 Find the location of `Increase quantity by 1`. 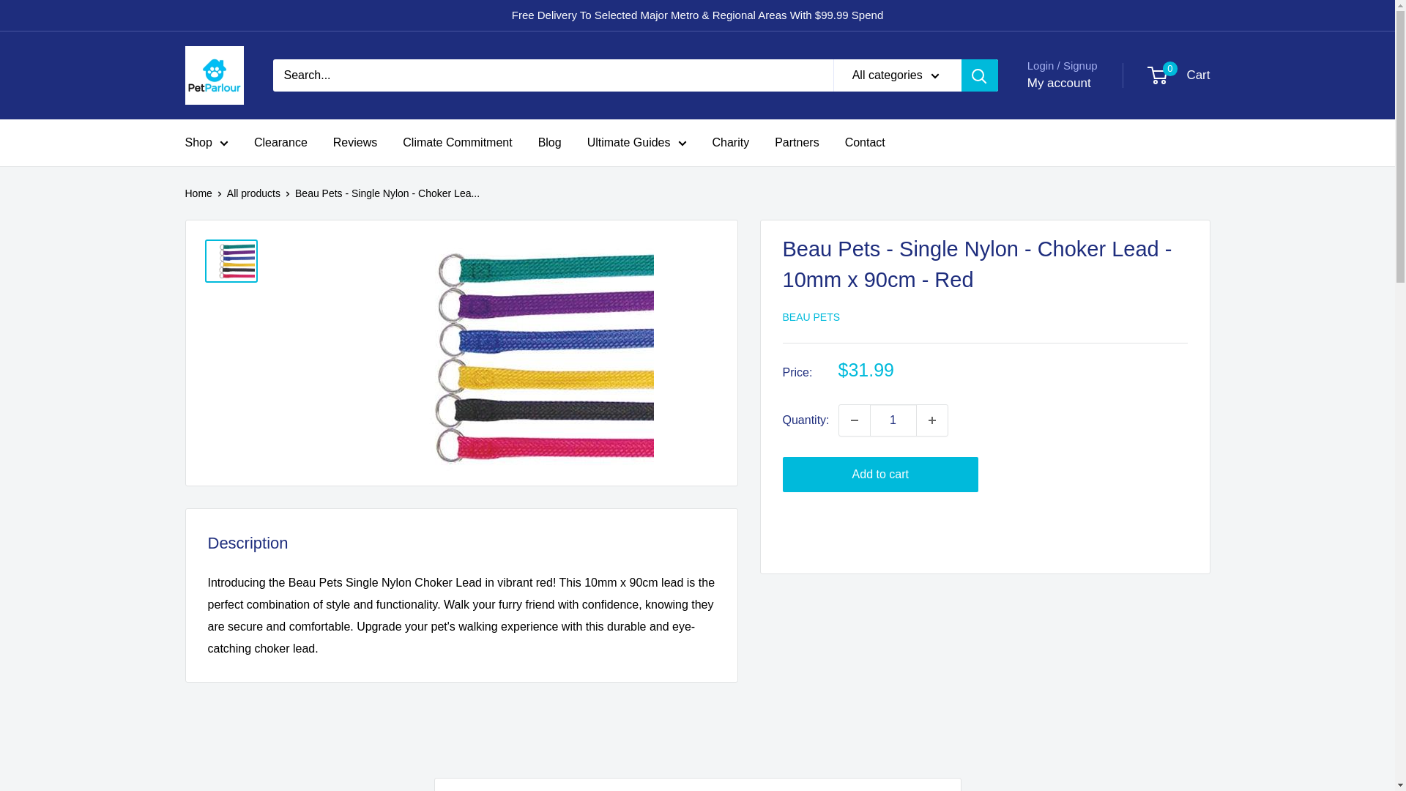

Increase quantity by 1 is located at coordinates (931, 420).